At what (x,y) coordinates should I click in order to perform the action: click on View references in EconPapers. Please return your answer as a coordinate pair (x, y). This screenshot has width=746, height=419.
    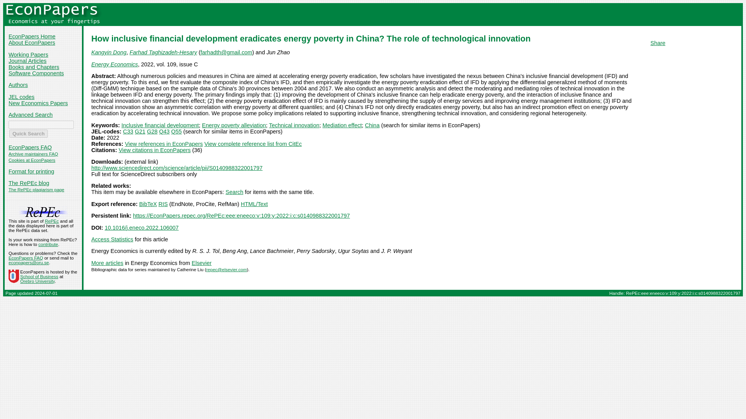
    Looking at the image, I should click on (164, 144).